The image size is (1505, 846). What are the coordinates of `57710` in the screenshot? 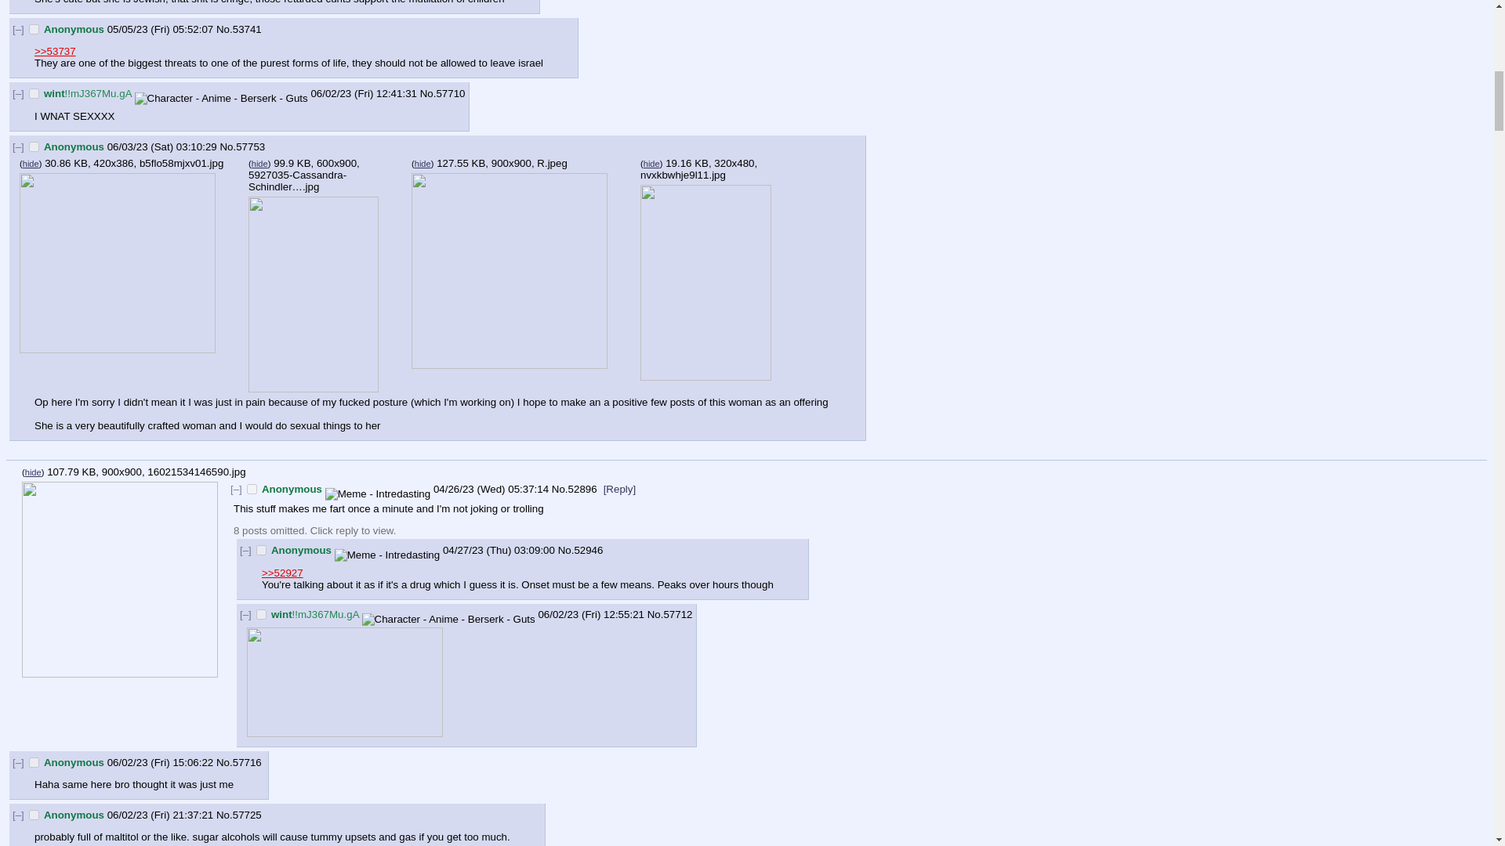 It's located at (450, 94).